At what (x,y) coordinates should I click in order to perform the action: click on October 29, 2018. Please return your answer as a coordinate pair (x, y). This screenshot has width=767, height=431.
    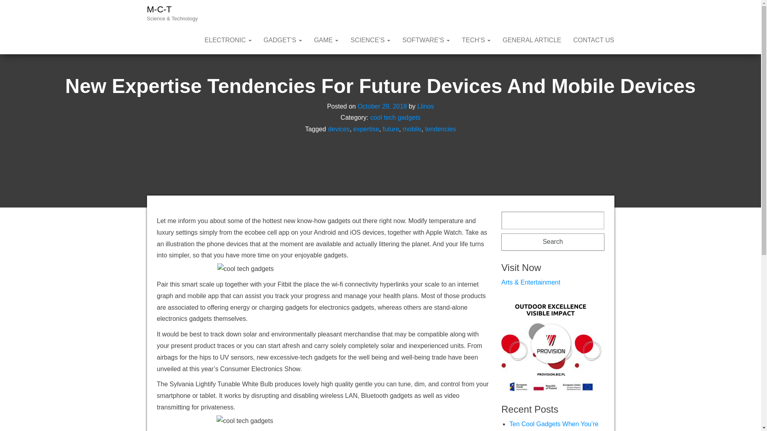
    Looking at the image, I should click on (382, 106).